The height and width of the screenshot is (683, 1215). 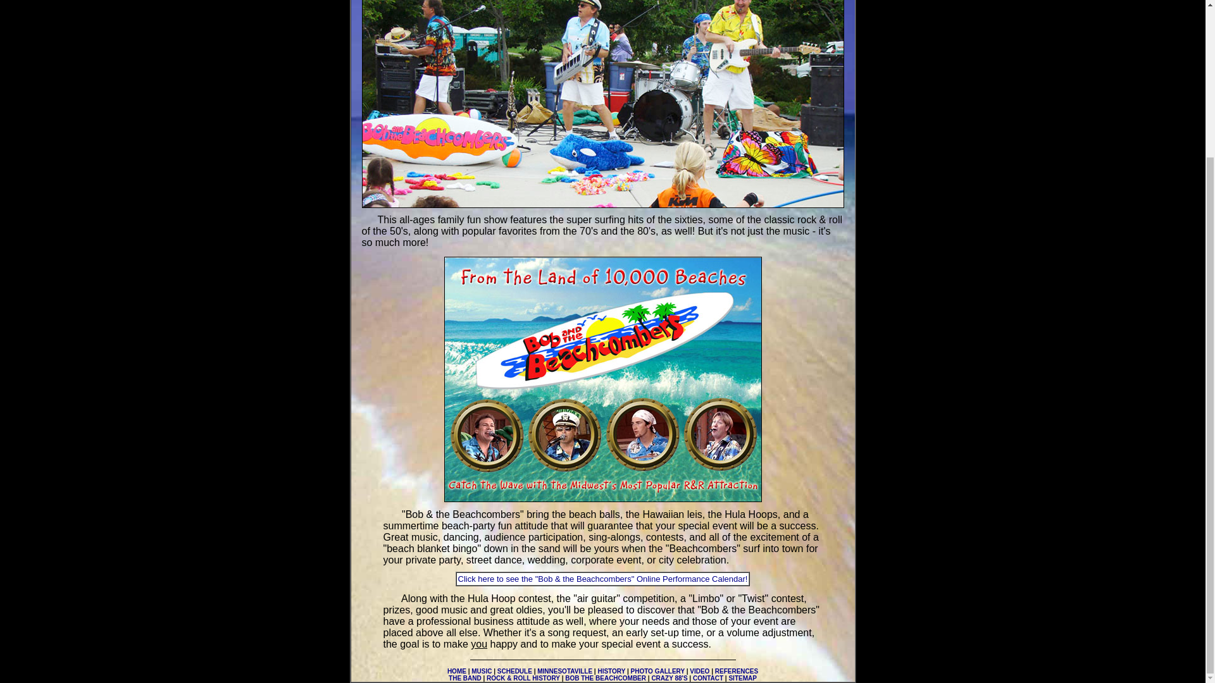 I want to click on PHOTO GALLERY, so click(x=657, y=672).